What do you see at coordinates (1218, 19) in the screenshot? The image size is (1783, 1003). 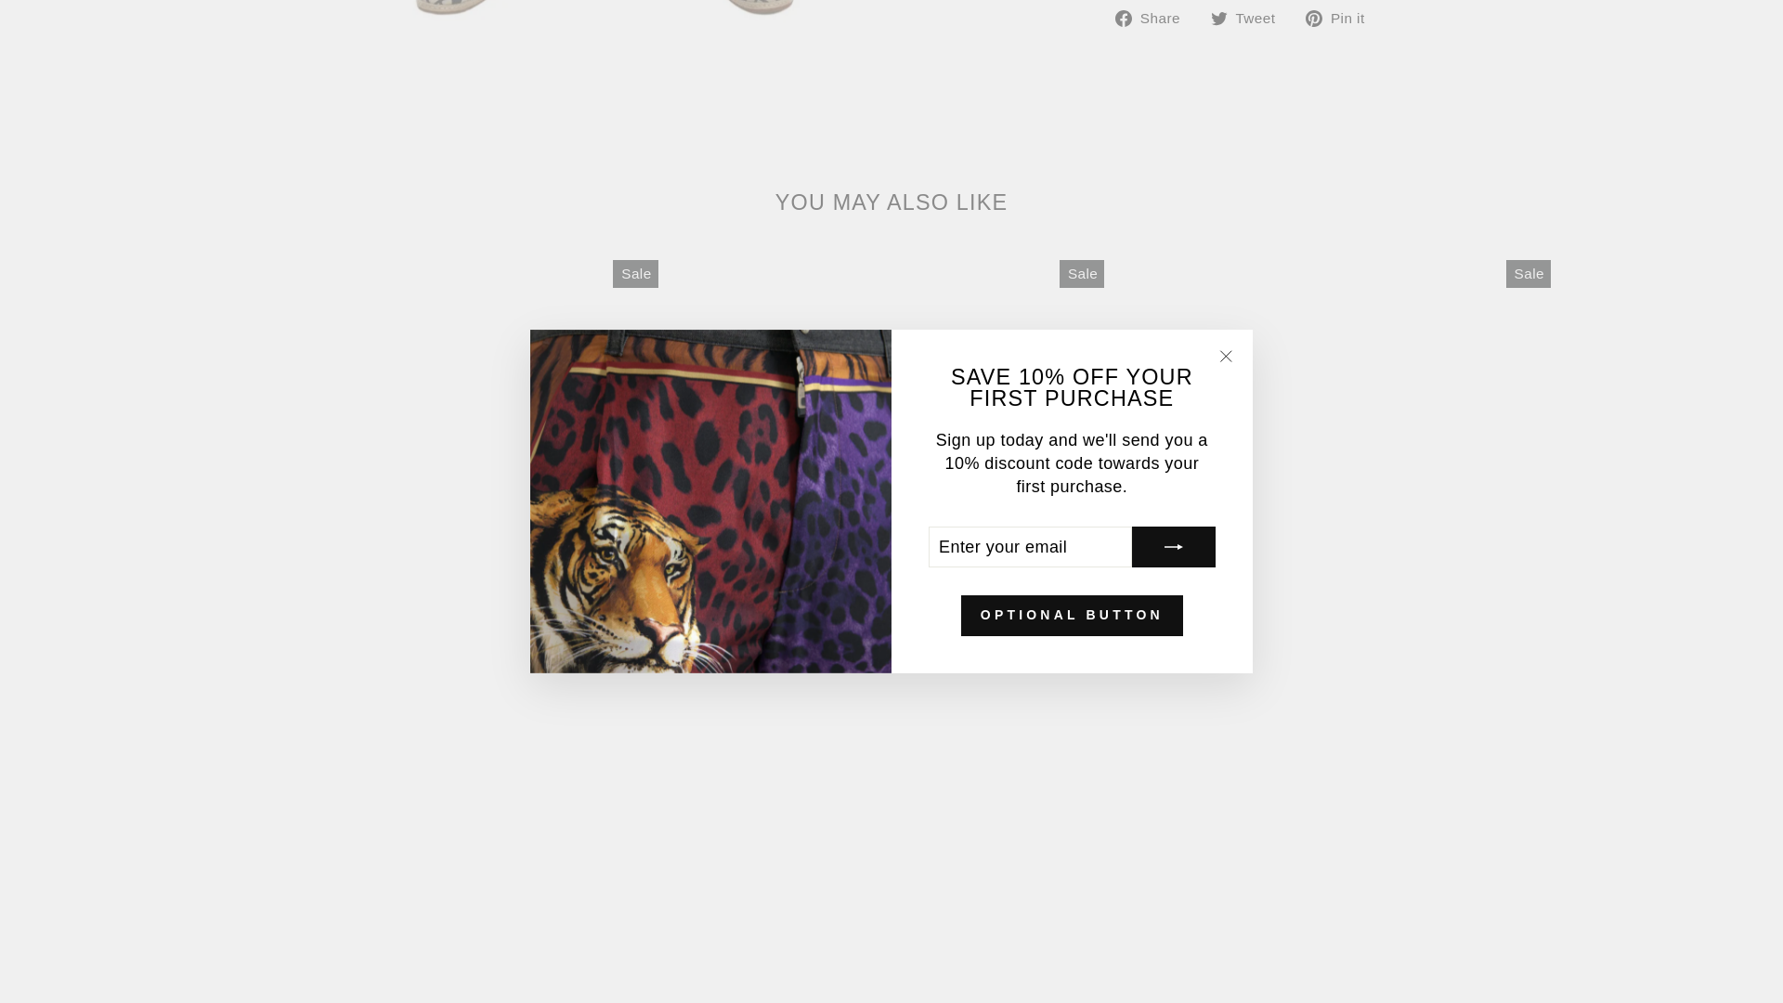 I see `twitter` at bounding box center [1218, 19].